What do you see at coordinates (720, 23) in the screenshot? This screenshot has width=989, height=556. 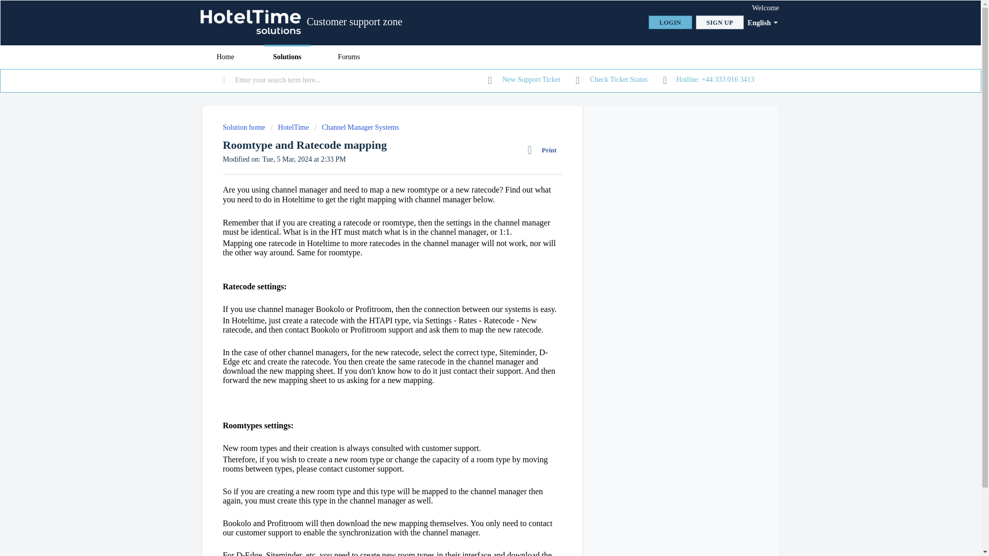 I see `SIGN UP` at bounding box center [720, 23].